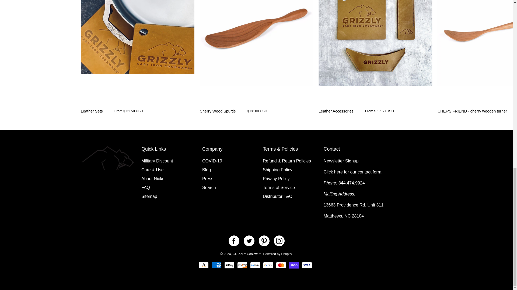 Image resolution: width=517 pixels, height=290 pixels. What do you see at coordinates (264, 241) in the screenshot?
I see `View GRIZZLY Cookware on Pinterest` at bounding box center [264, 241].